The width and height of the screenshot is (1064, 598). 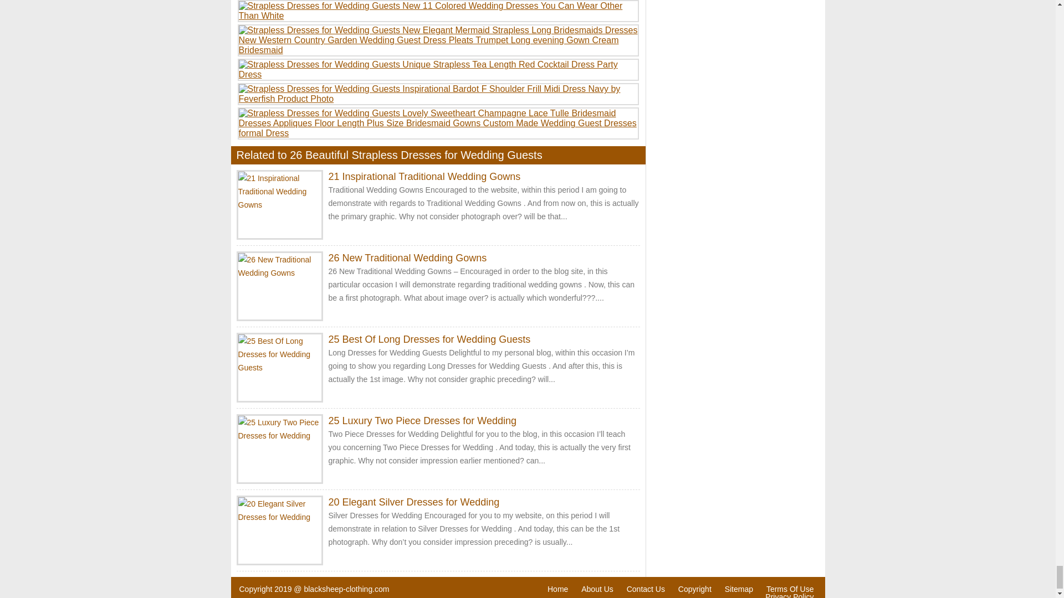 What do you see at coordinates (407, 258) in the screenshot?
I see `26 New Traditional Wedding Gowns` at bounding box center [407, 258].